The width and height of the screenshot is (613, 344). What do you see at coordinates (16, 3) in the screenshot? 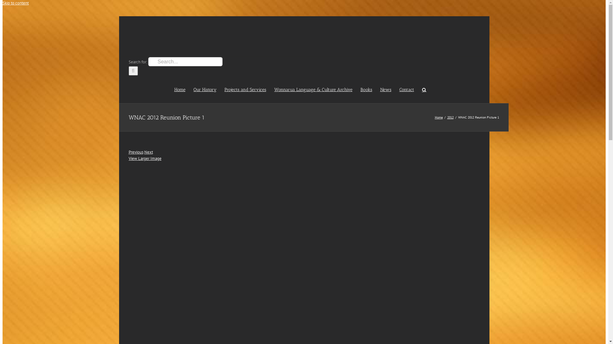
I see `Skip to content` at bounding box center [16, 3].